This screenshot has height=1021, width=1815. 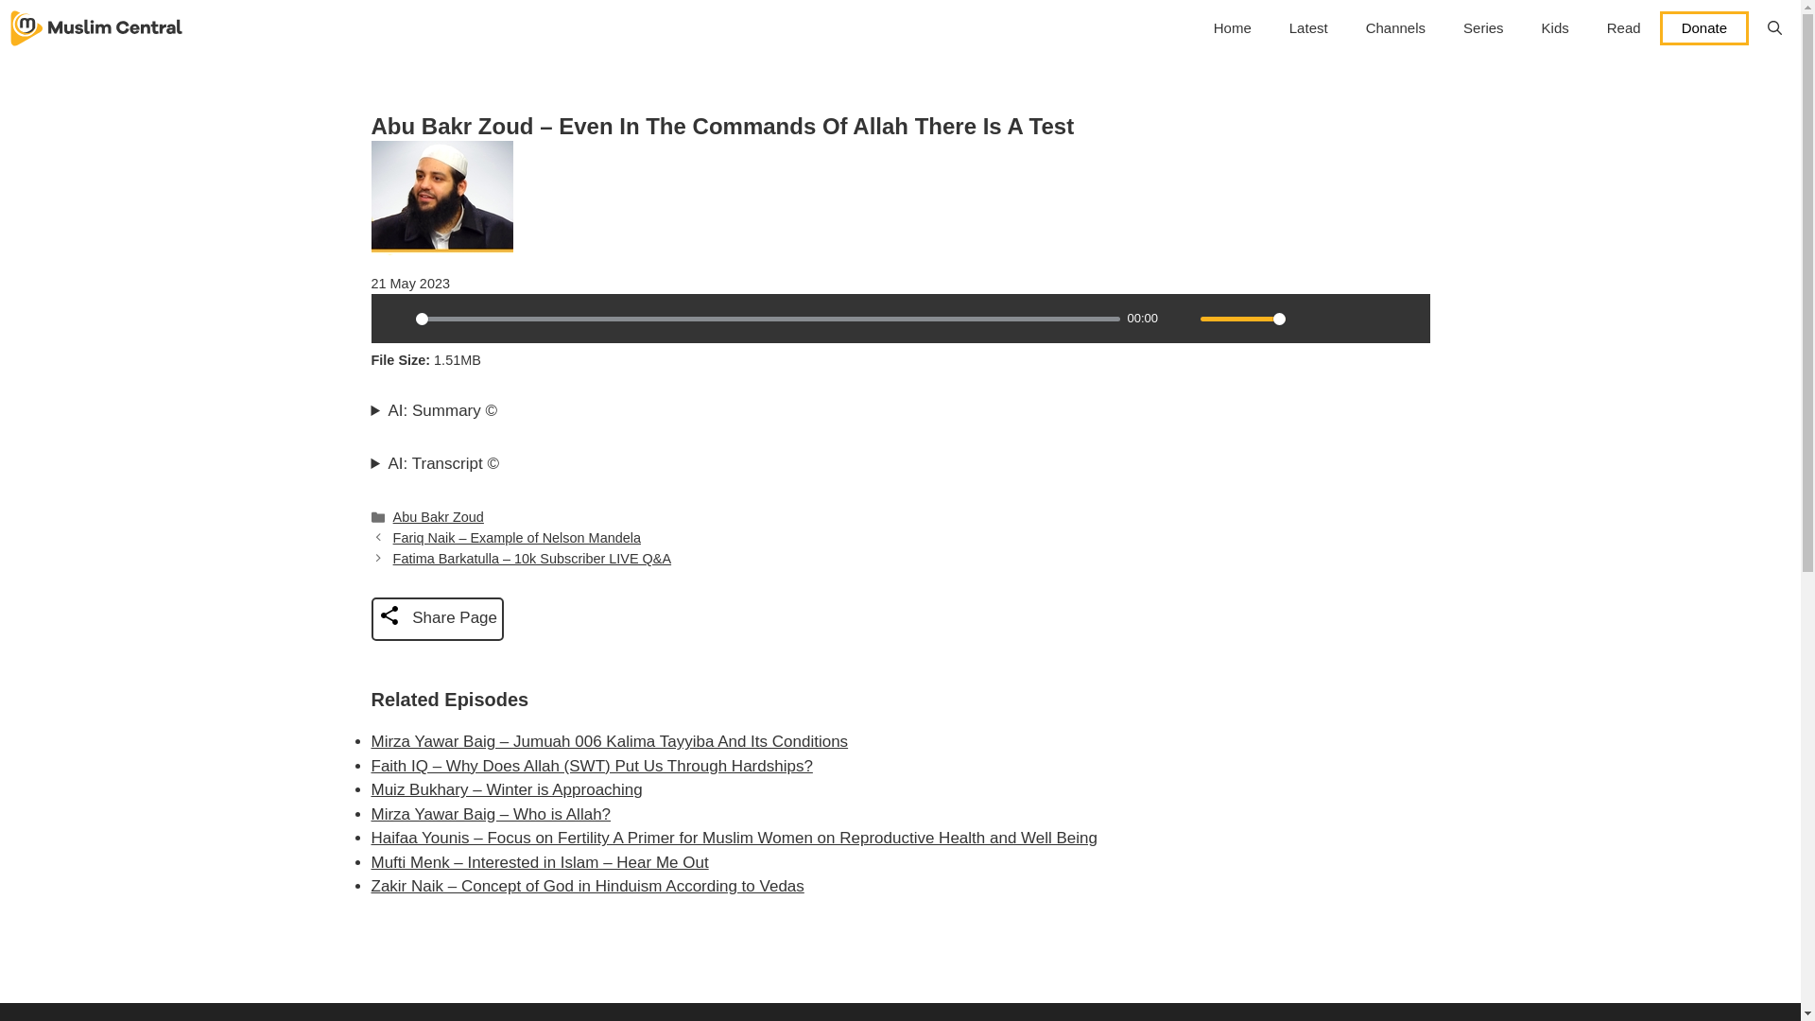 I want to click on Channels, so click(x=1395, y=28).